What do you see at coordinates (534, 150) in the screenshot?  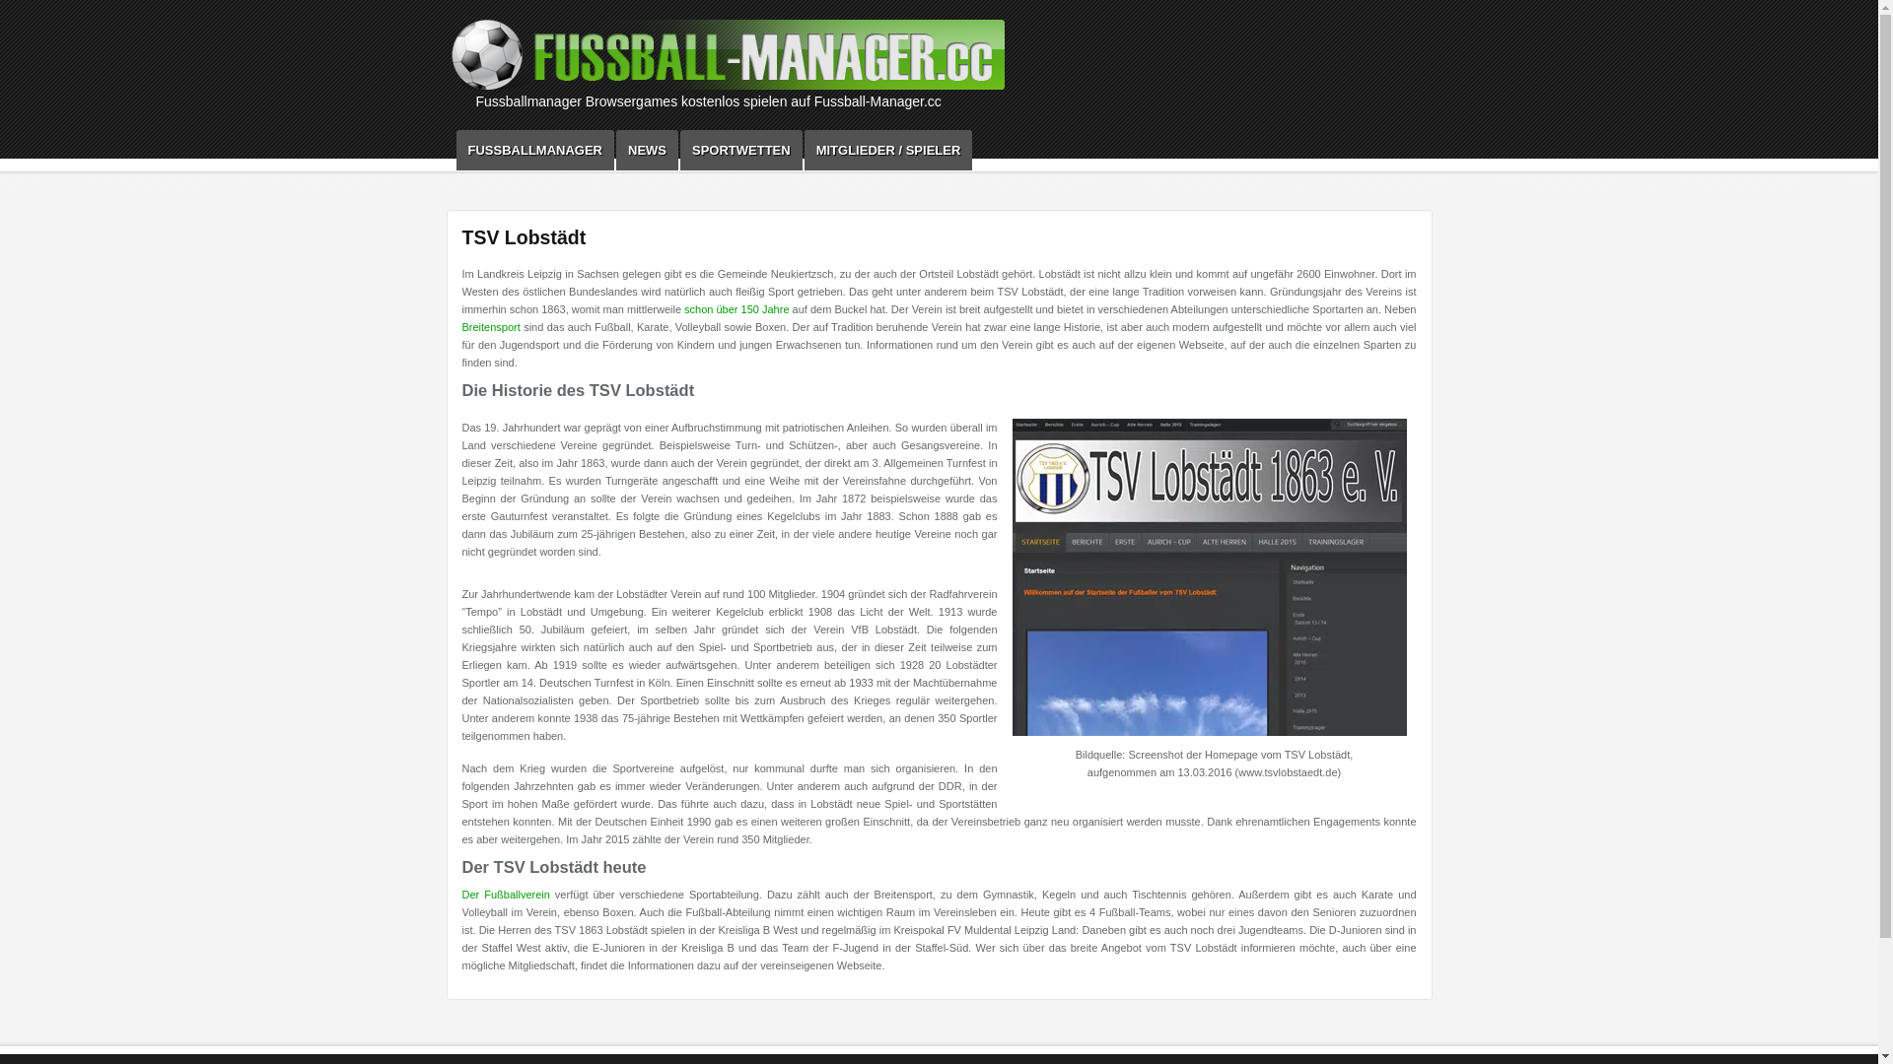 I see `FUSSBALLMANAGER` at bounding box center [534, 150].